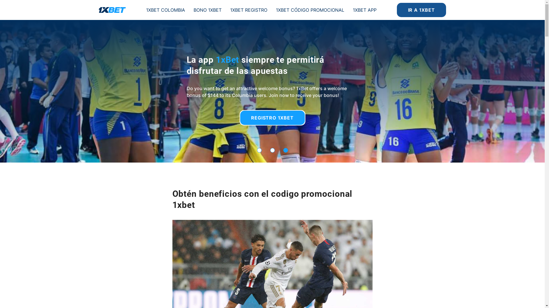 This screenshot has width=549, height=308. What do you see at coordinates (421, 10) in the screenshot?
I see `IR A 1XBET` at bounding box center [421, 10].